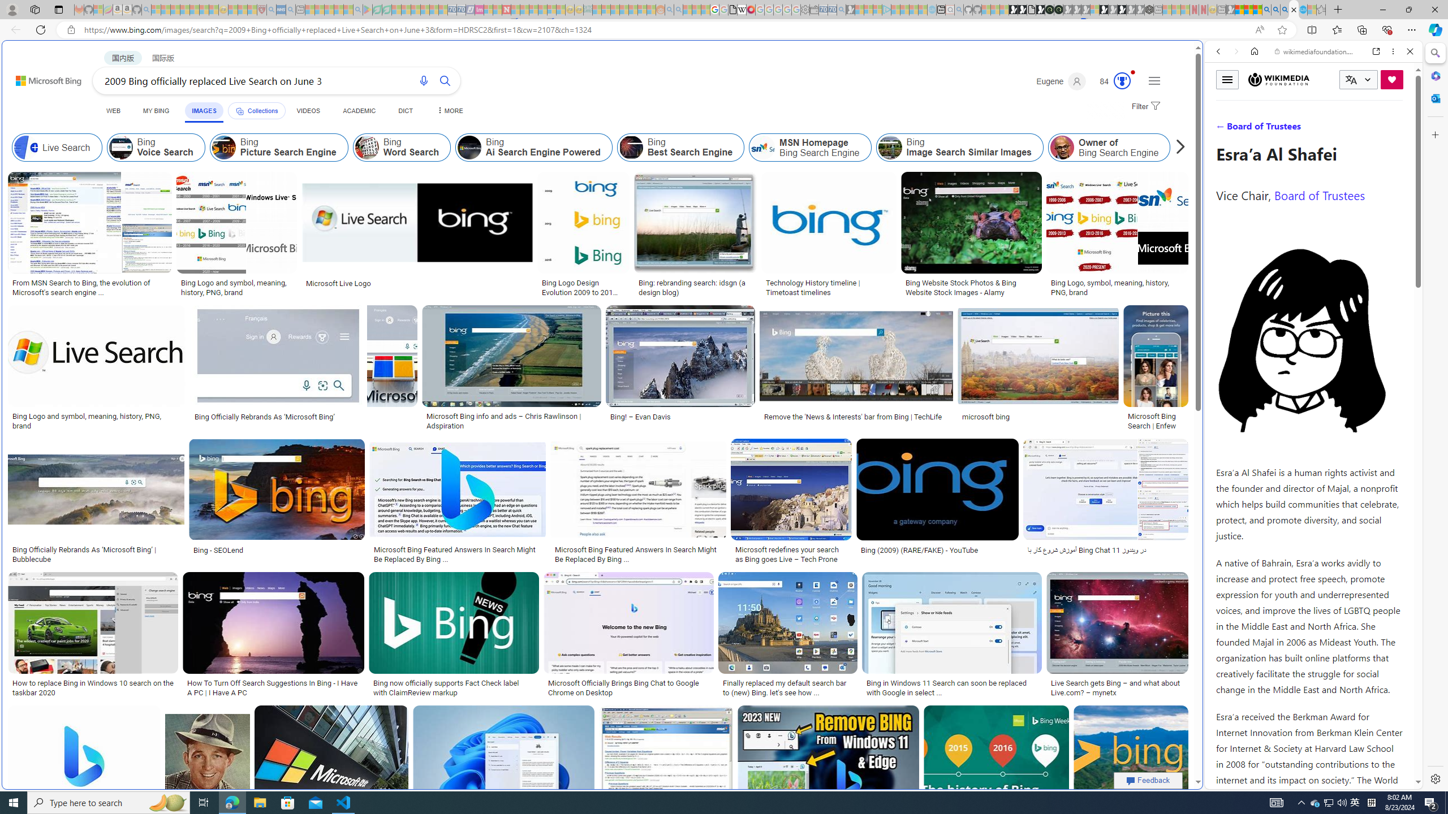 This screenshot has height=814, width=1448. What do you see at coordinates (1434, 135) in the screenshot?
I see `Close Customize pane` at bounding box center [1434, 135].